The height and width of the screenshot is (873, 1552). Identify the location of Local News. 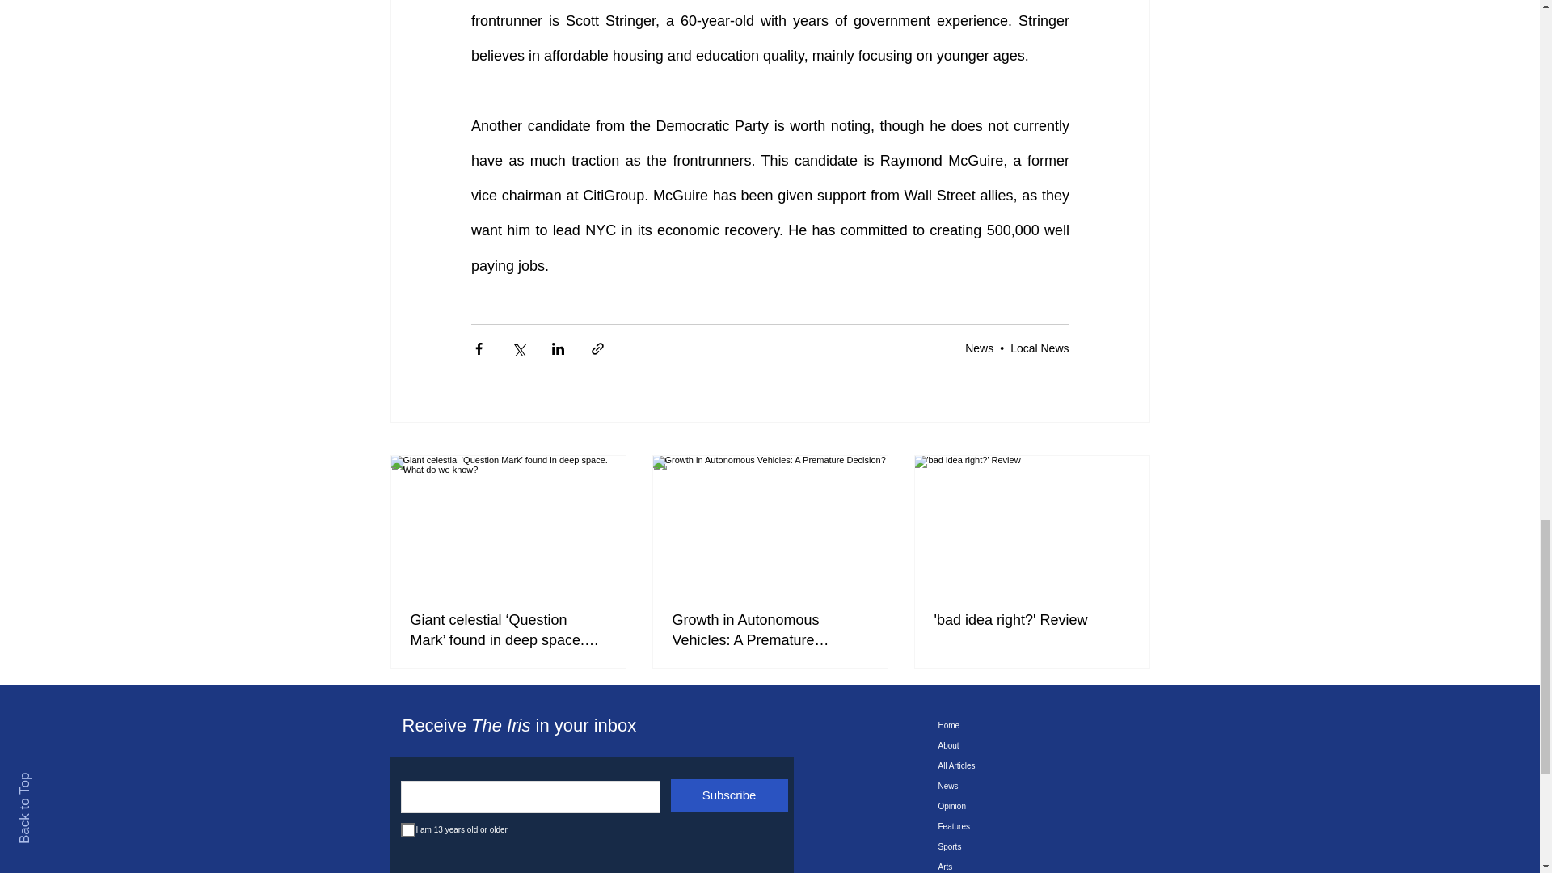
(1040, 348).